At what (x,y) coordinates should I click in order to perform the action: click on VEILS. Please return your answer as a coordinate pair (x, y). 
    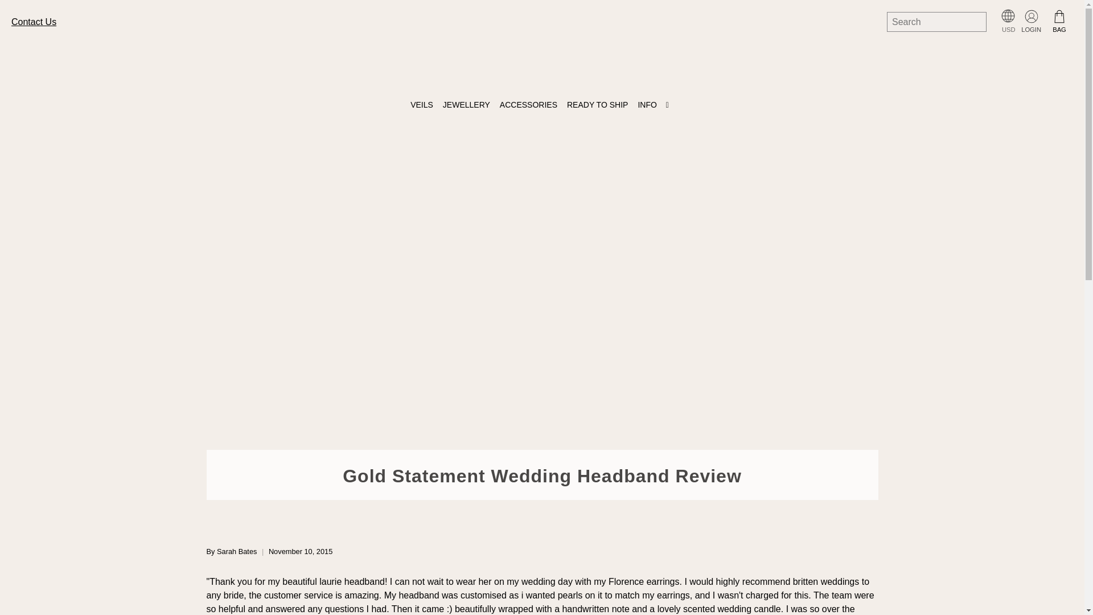
    Looking at the image, I should click on (424, 105).